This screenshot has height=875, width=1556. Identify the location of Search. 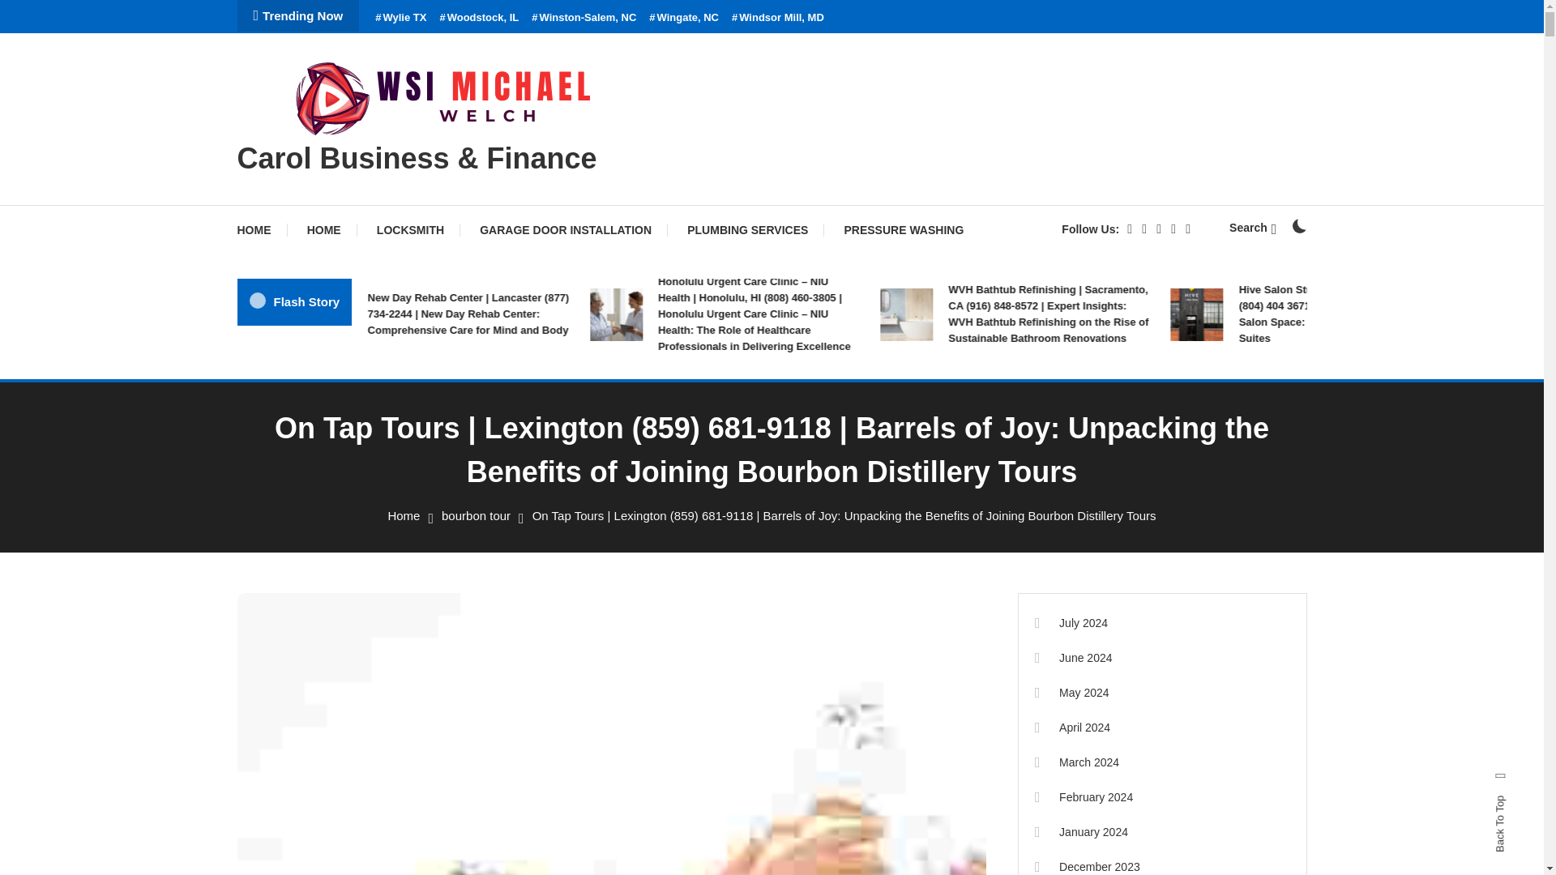
(1252, 228).